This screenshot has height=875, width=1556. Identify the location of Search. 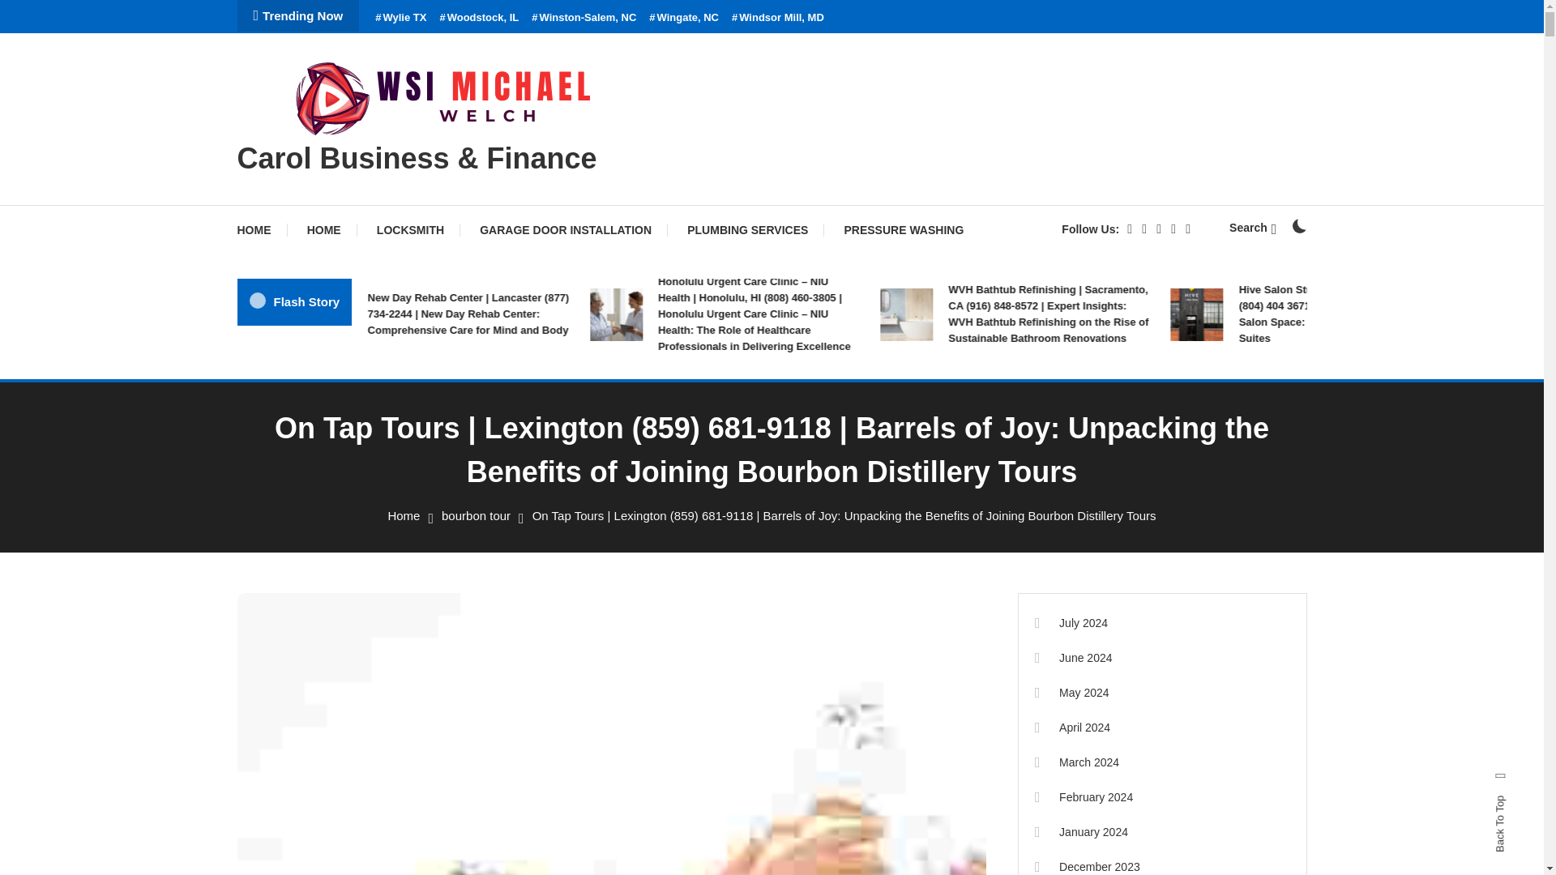
(1252, 228).